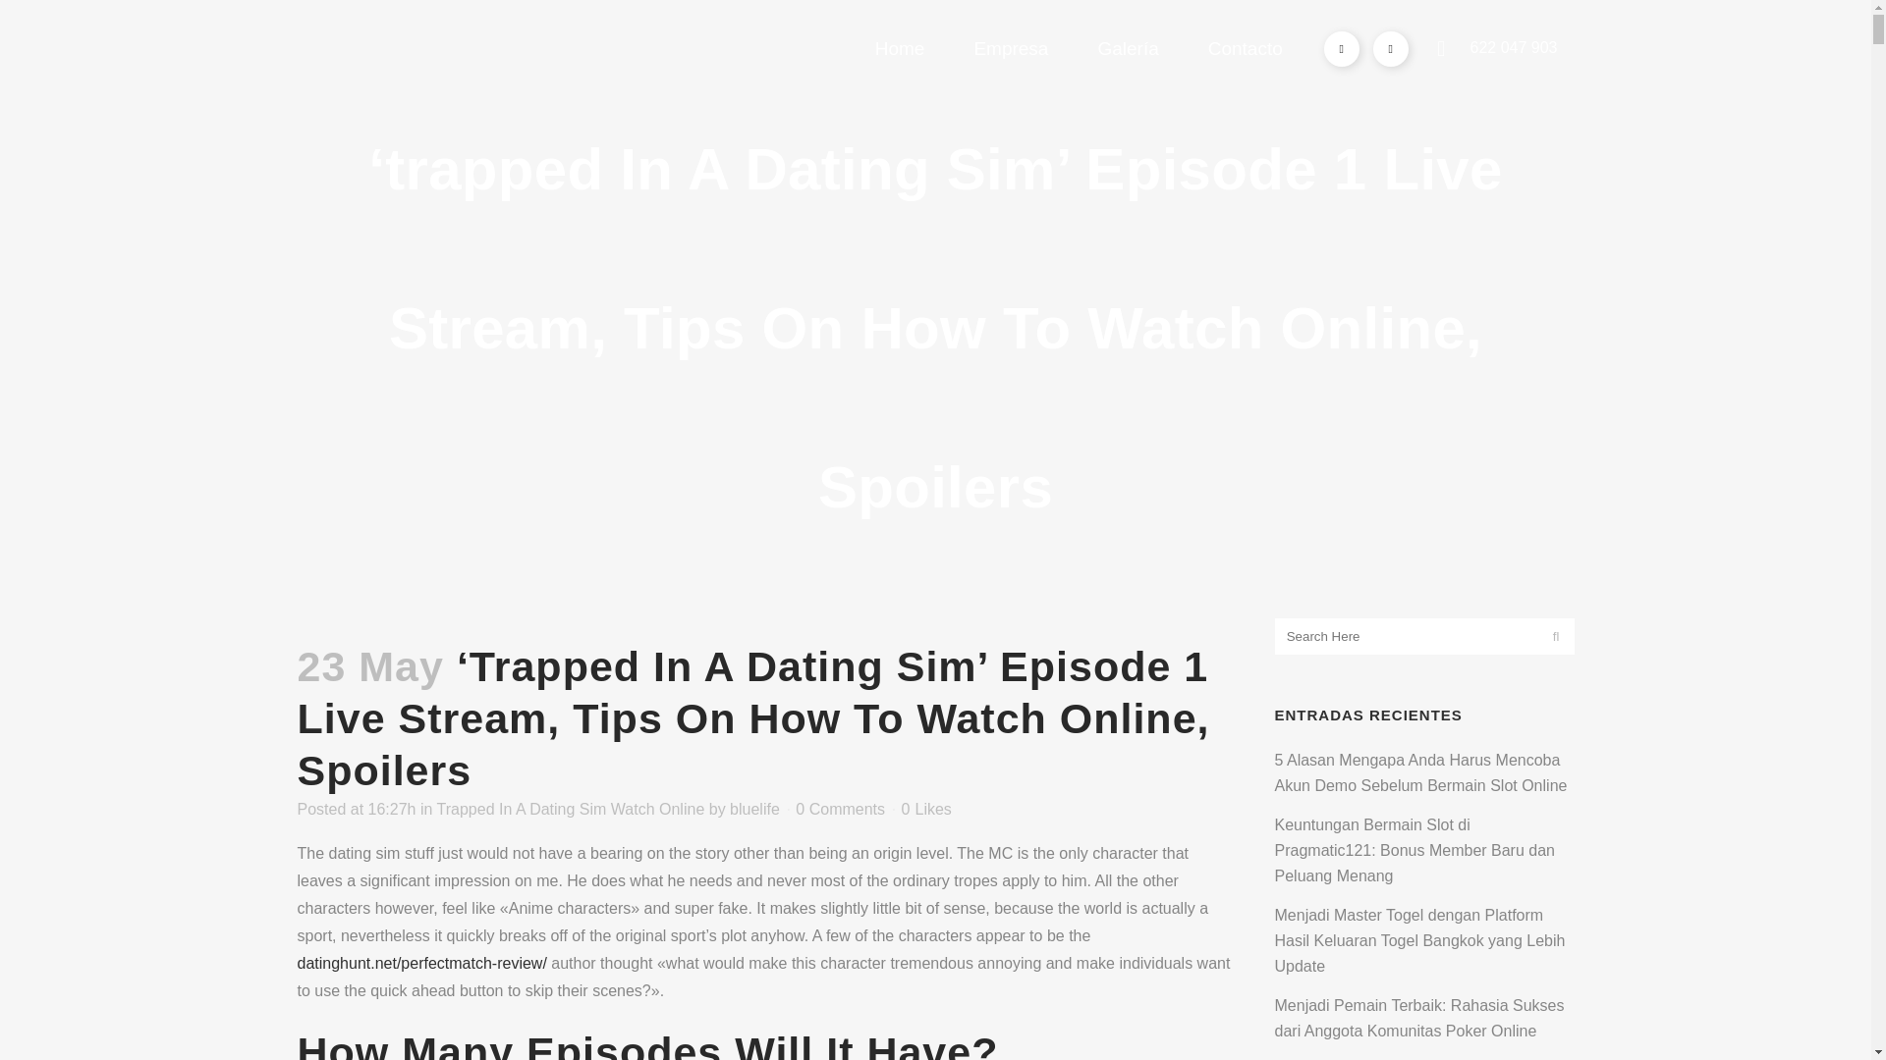 The width and height of the screenshot is (1886, 1060). Describe the element at coordinates (1246, 49) in the screenshot. I see `Contacto` at that location.